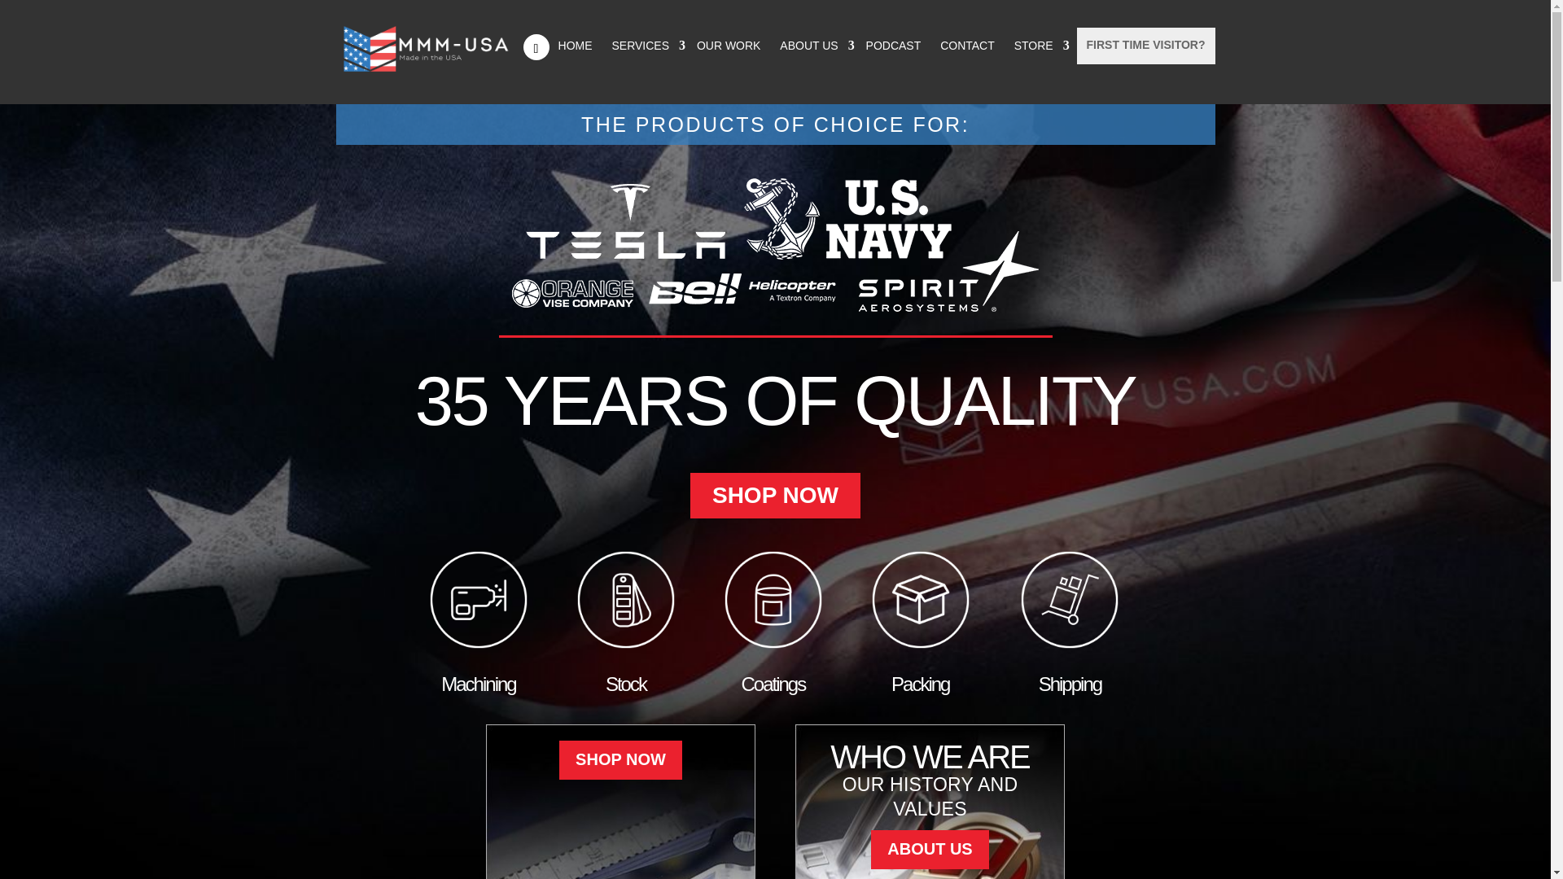 This screenshot has height=879, width=1563. What do you see at coordinates (575, 45) in the screenshot?
I see `HOME` at bounding box center [575, 45].